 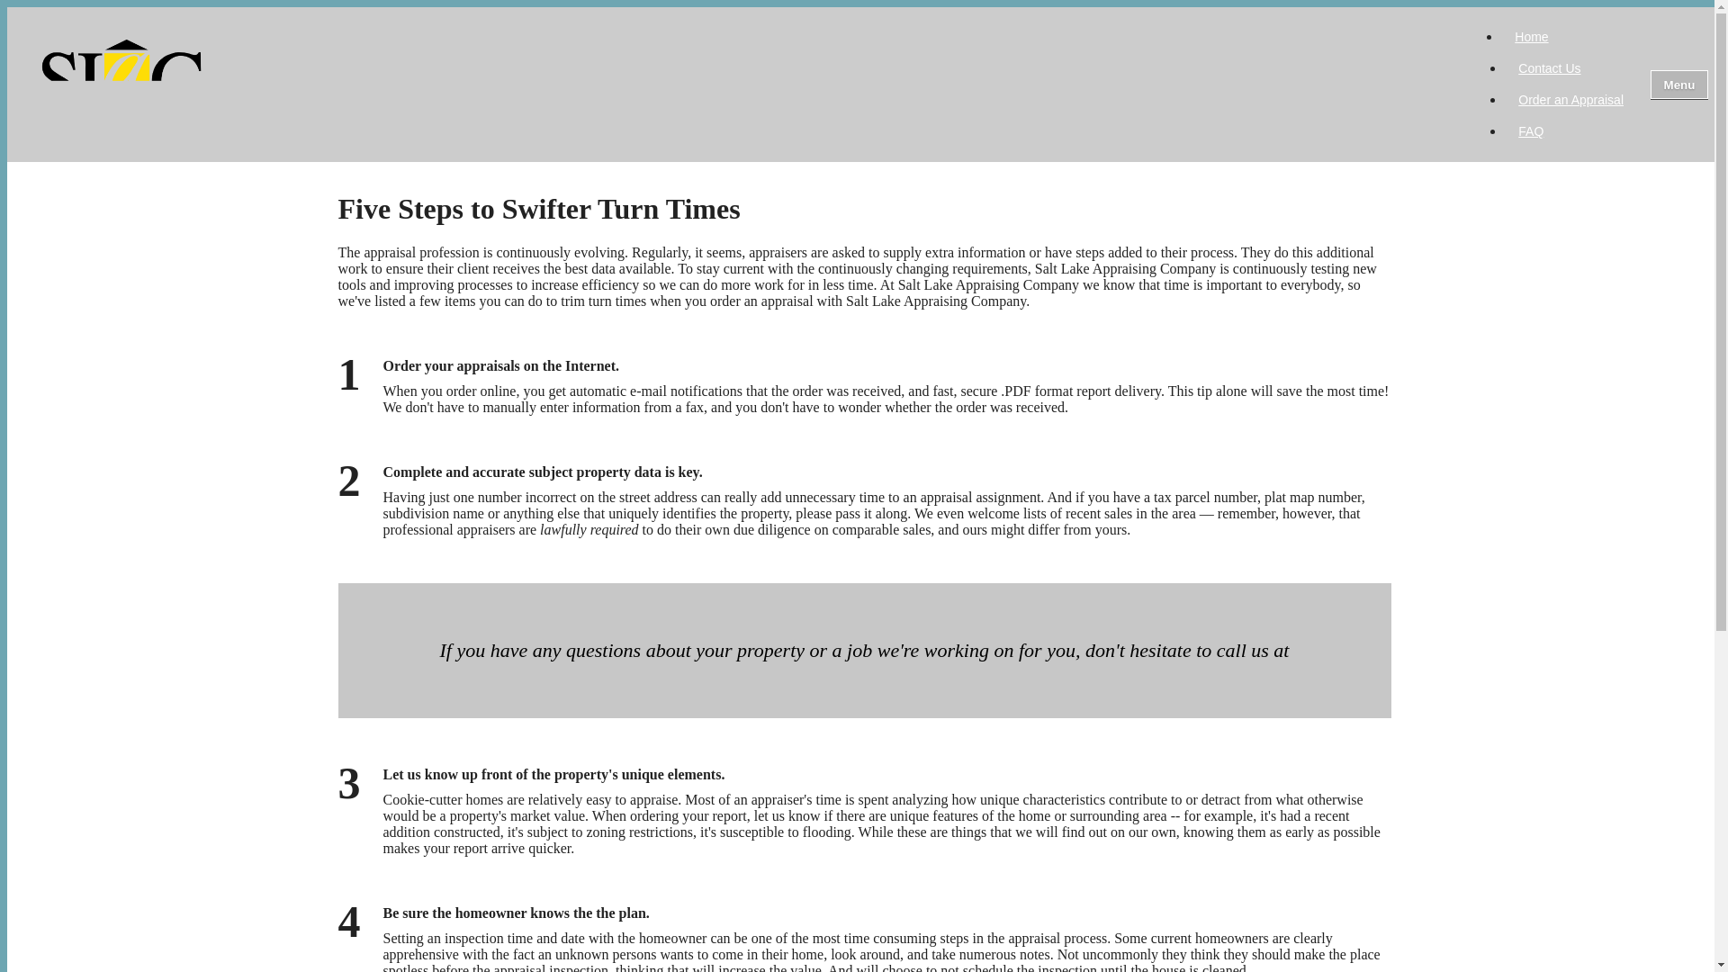 I want to click on Home, so click(x=1532, y=36).